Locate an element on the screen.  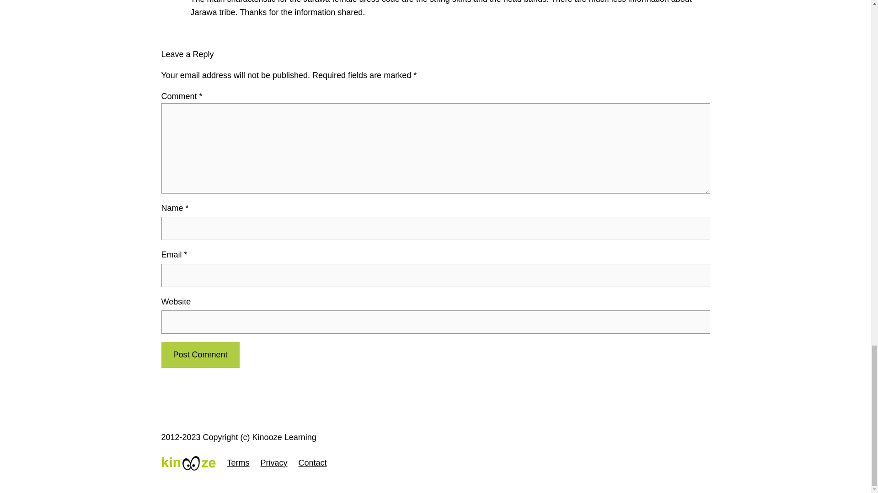
Post Comment is located at coordinates (199, 355).